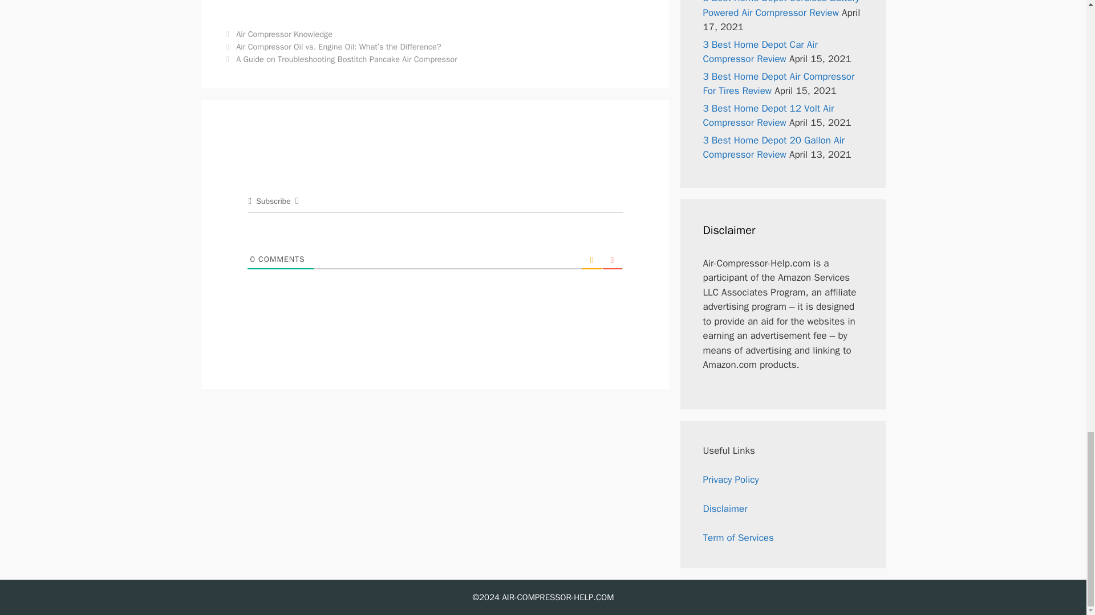  I want to click on A Guide on Troubleshooting Bostitch Pancake Air Compressor, so click(347, 59).